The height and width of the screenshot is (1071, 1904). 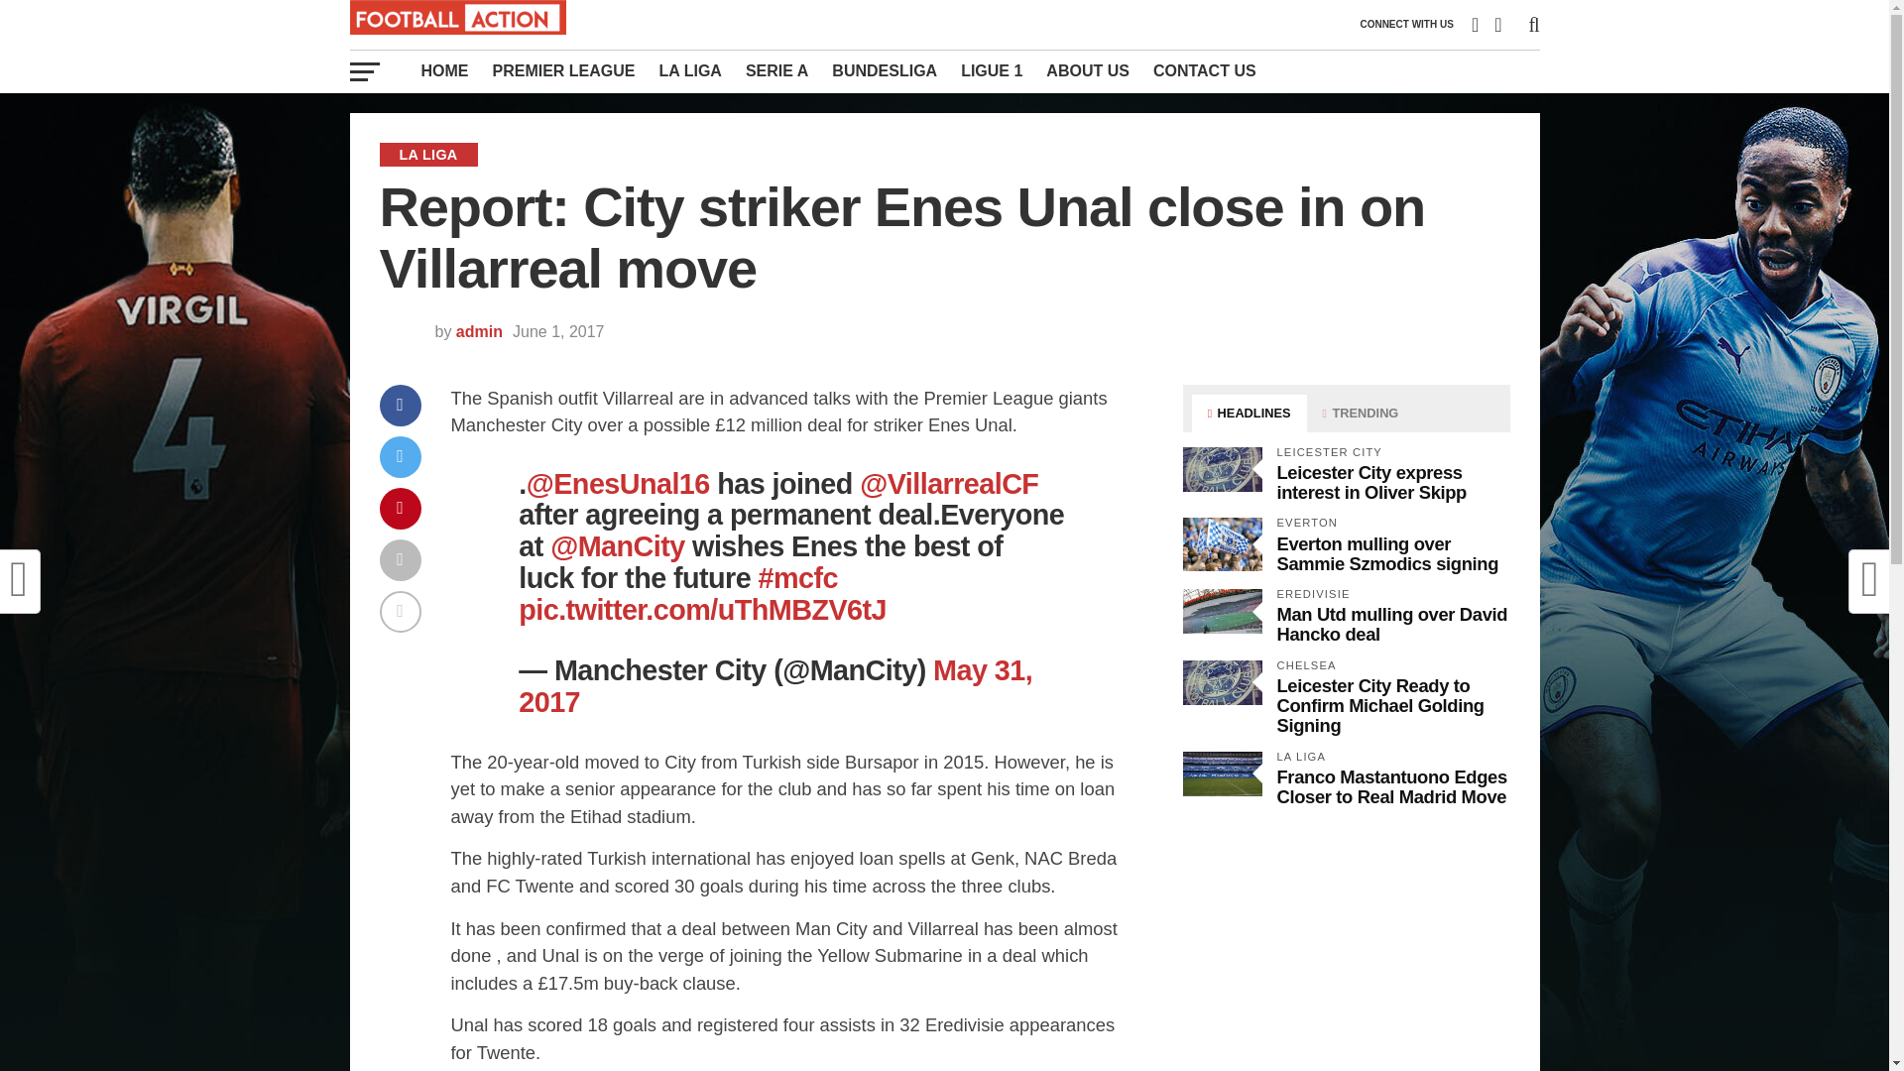 I want to click on Leicester City express interest in Oliver Skipp, so click(x=1371, y=482).